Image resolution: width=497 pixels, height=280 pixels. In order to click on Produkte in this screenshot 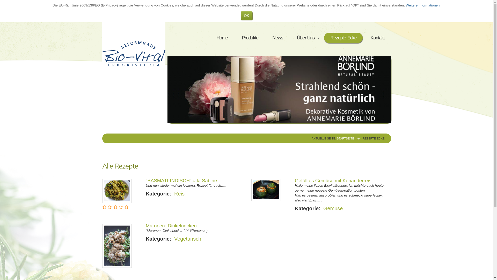, I will do `click(250, 38)`.